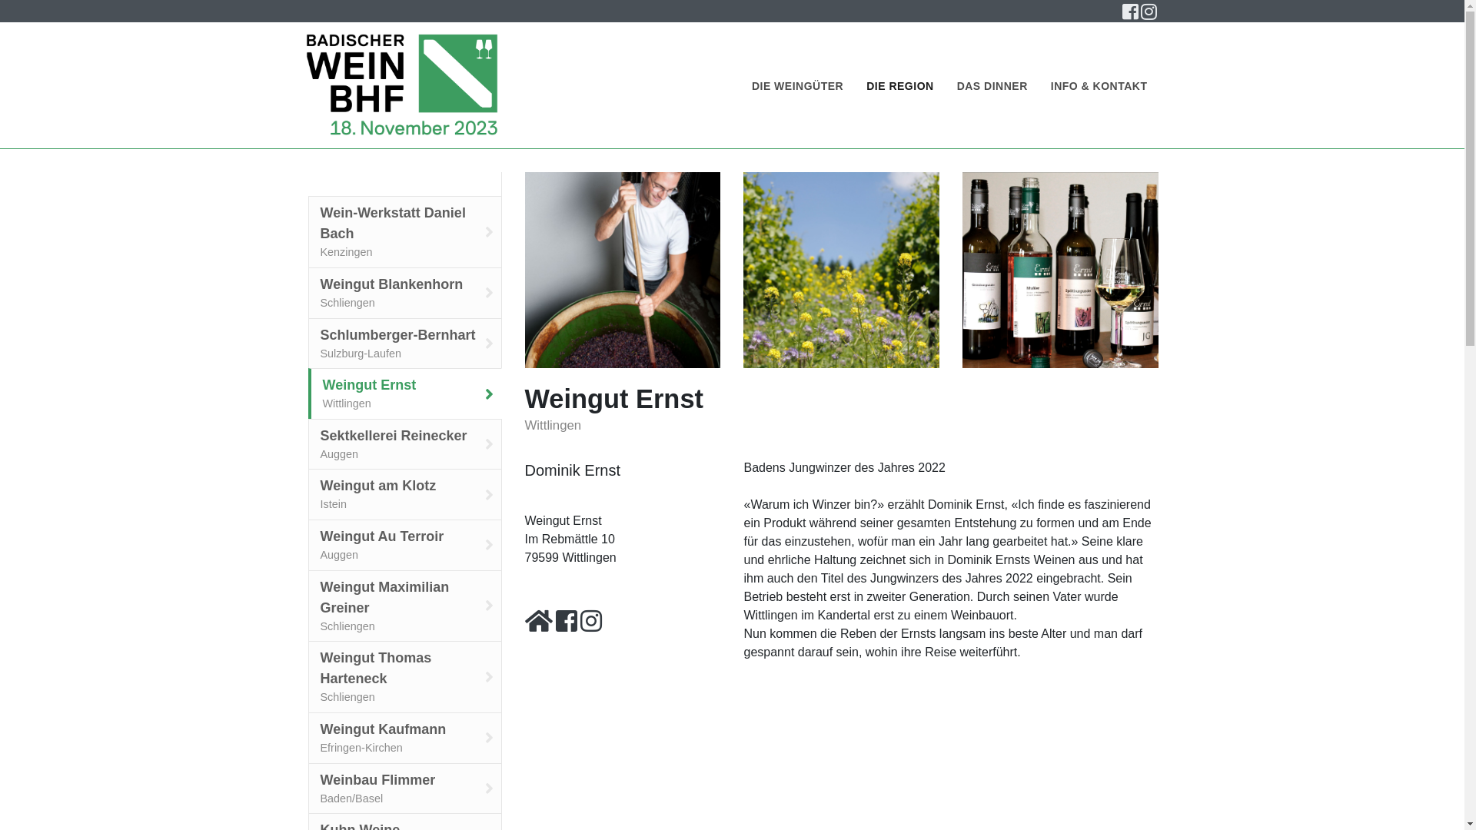  Describe the element at coordinates (1099, 86) in the screenshot. I see `INFO & KONTAKT` at that location.